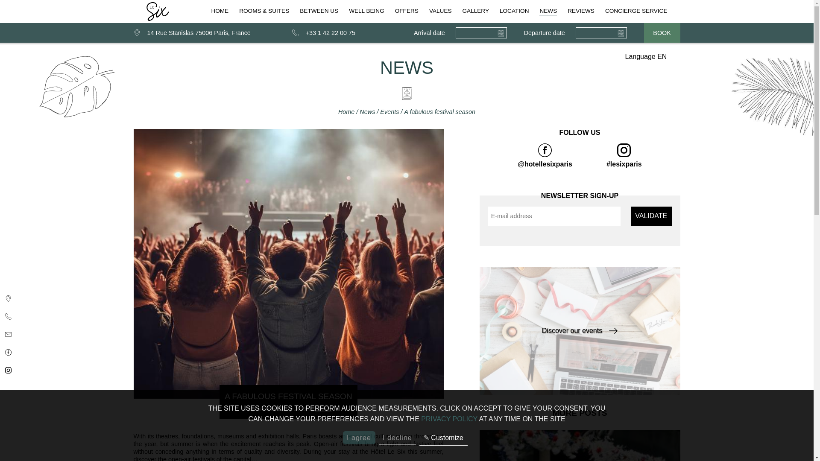 This screenshot has height=461, width=820. What do you see at coordinates (319, 11) in the screenshot?
I see `BETWEEN US` at bounding box center [319, 11].